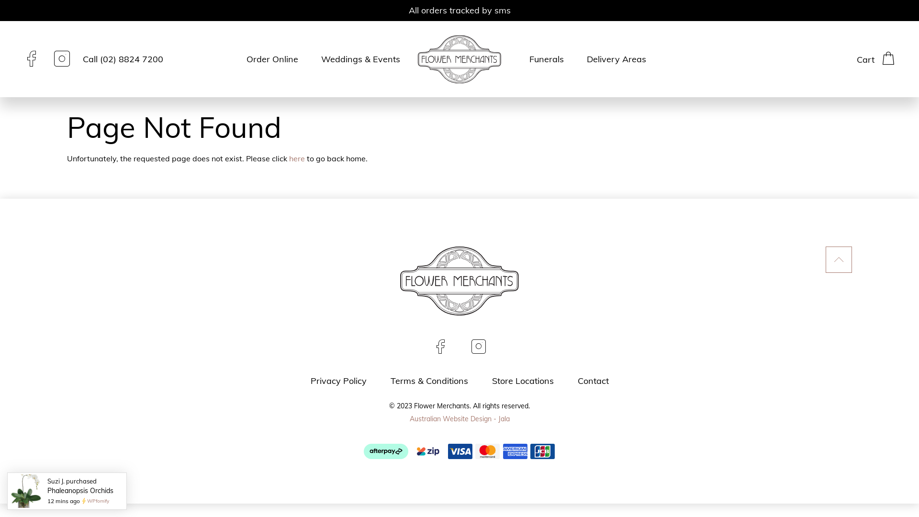  Describe the element at coordinates (547, 59) in the screenshot. I see `Funerals` at that location.